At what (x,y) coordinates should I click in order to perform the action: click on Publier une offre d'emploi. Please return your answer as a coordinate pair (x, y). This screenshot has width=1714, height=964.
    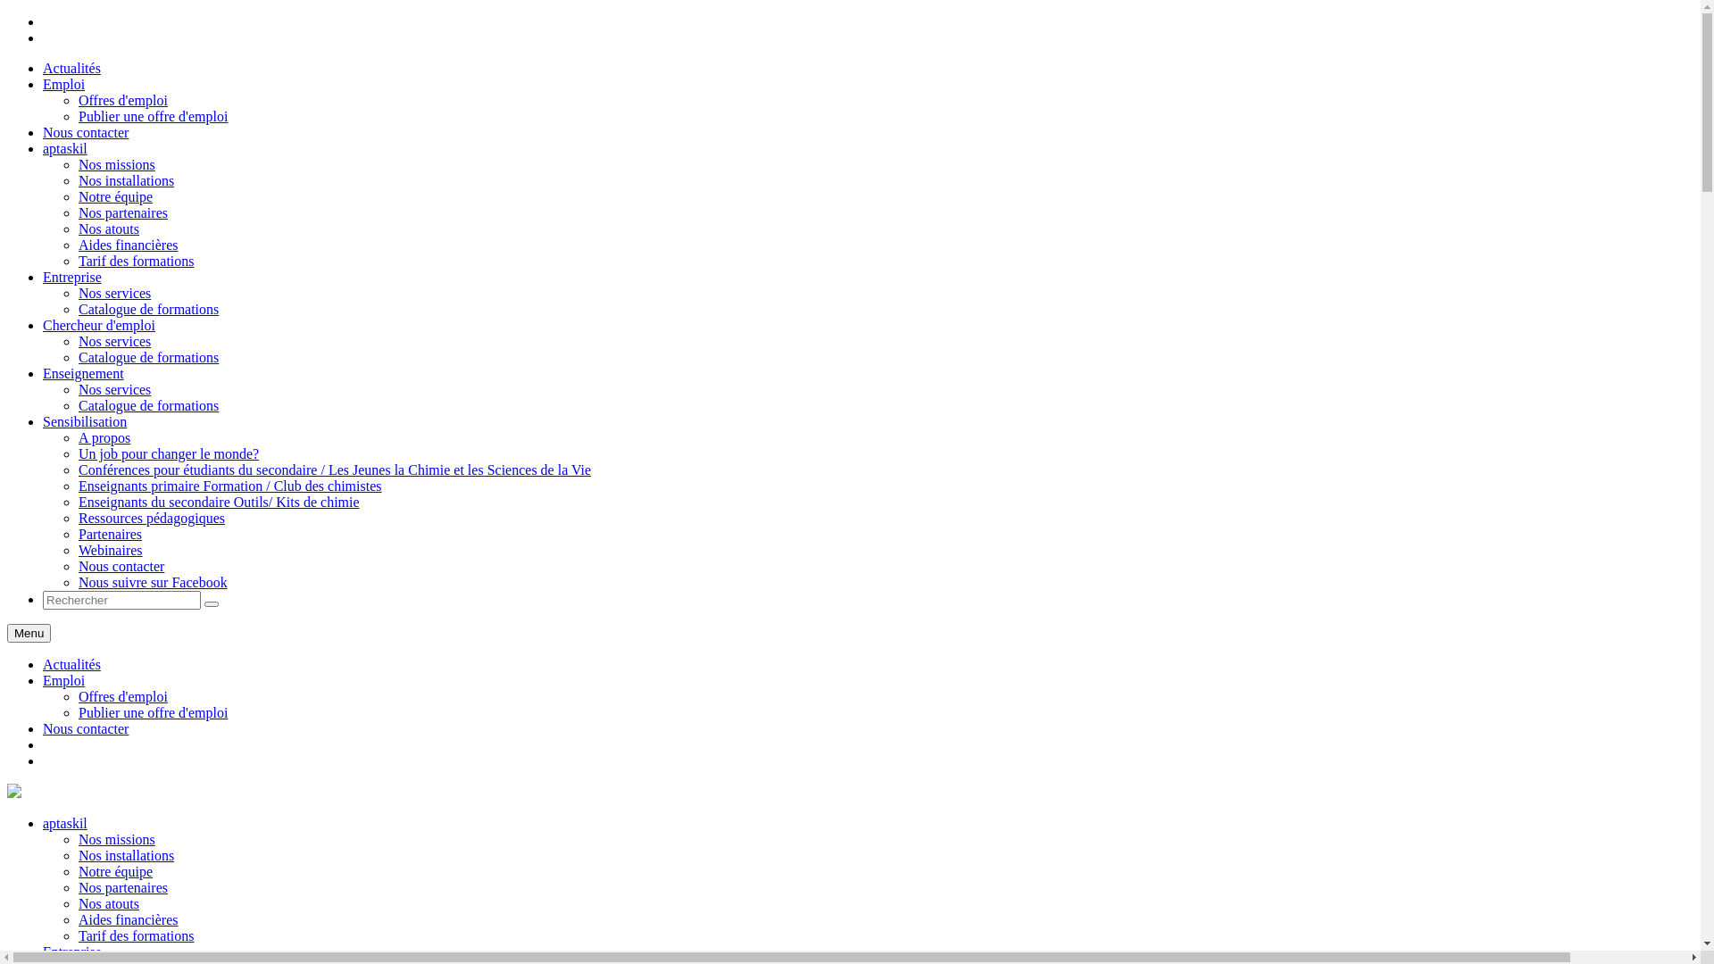
    Looking at the image, I should click on (154, 116).